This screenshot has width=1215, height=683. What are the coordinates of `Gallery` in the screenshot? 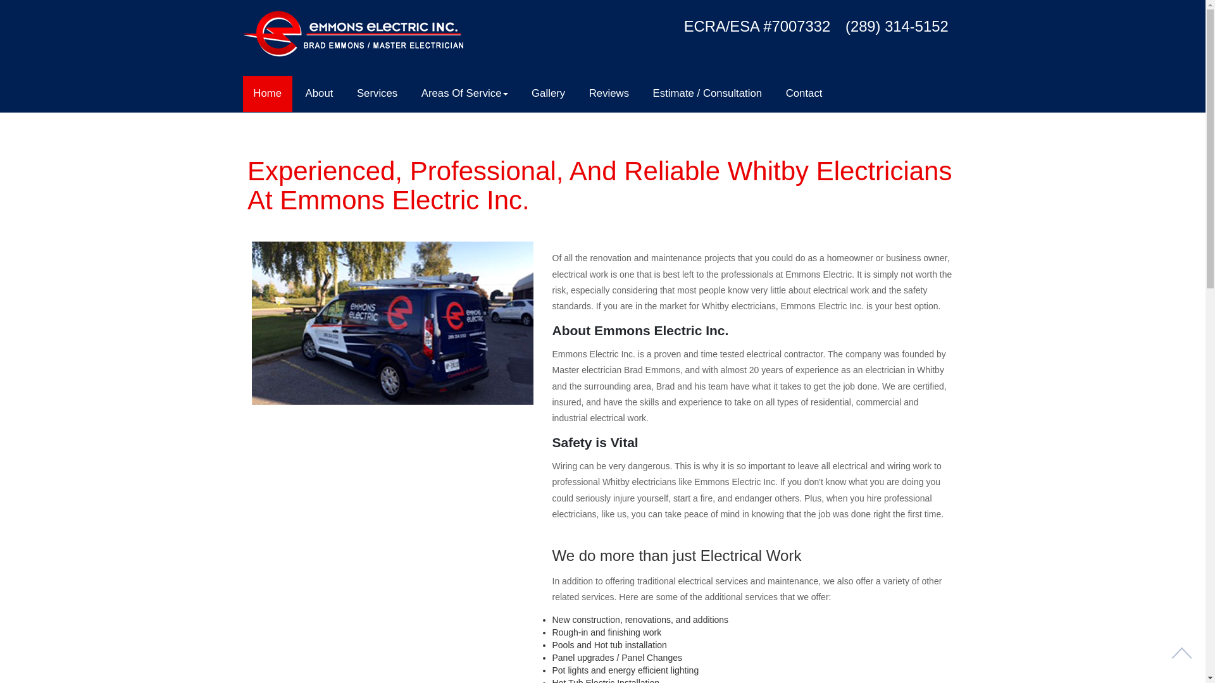 It's located at (548, 94).